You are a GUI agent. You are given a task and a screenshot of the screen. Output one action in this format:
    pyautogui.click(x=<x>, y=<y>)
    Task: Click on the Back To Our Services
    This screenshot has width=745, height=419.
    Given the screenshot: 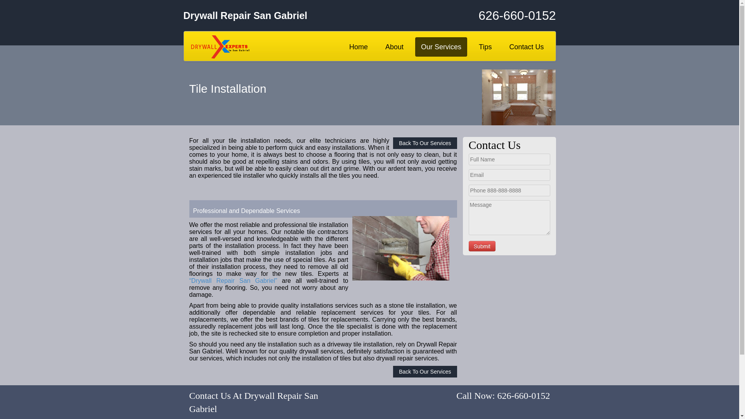 What is the action you would take?
    pyautogui.click(x=424, y=372)
    